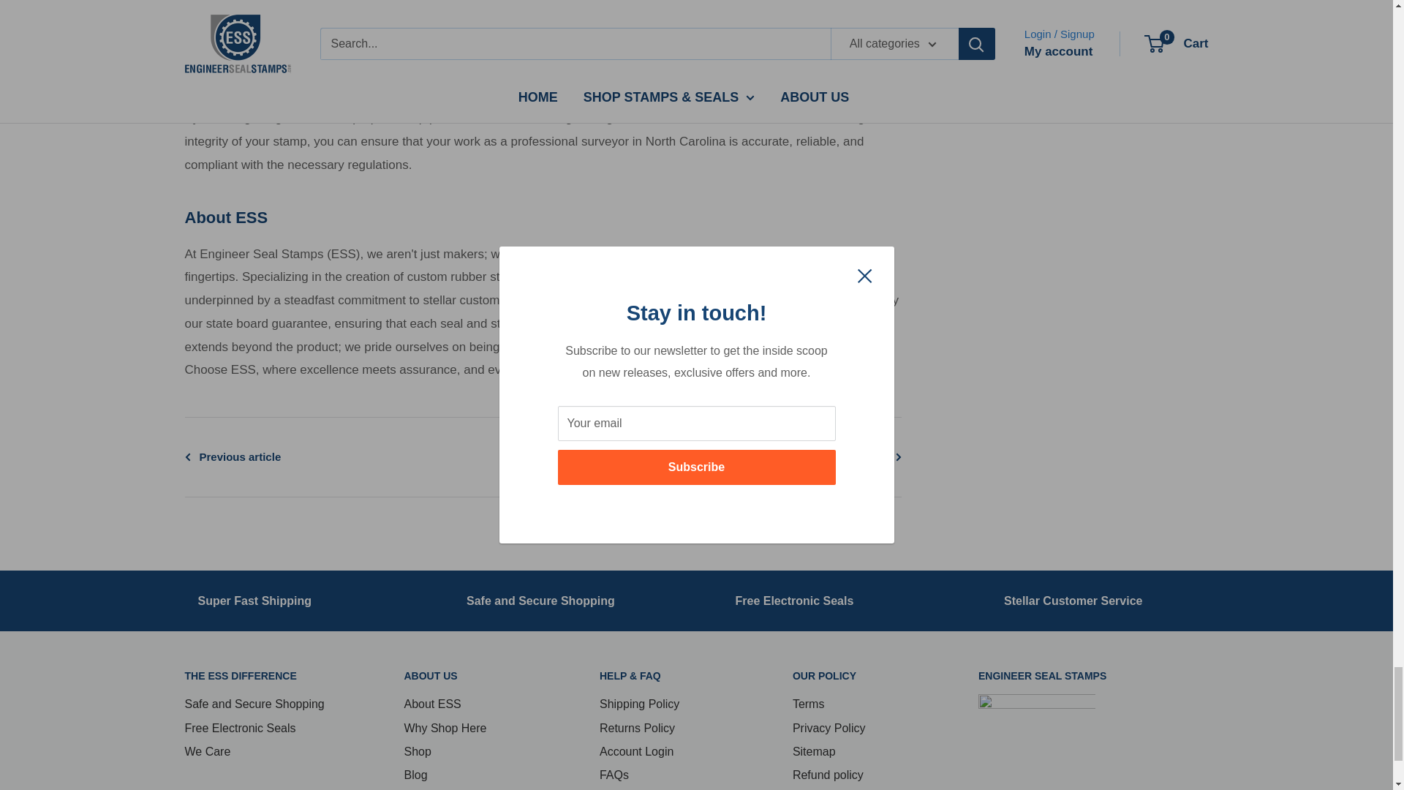  Describe the element at coordinates (794, 601) in the screenshot. I see `Free Electronic Seals` at that location.